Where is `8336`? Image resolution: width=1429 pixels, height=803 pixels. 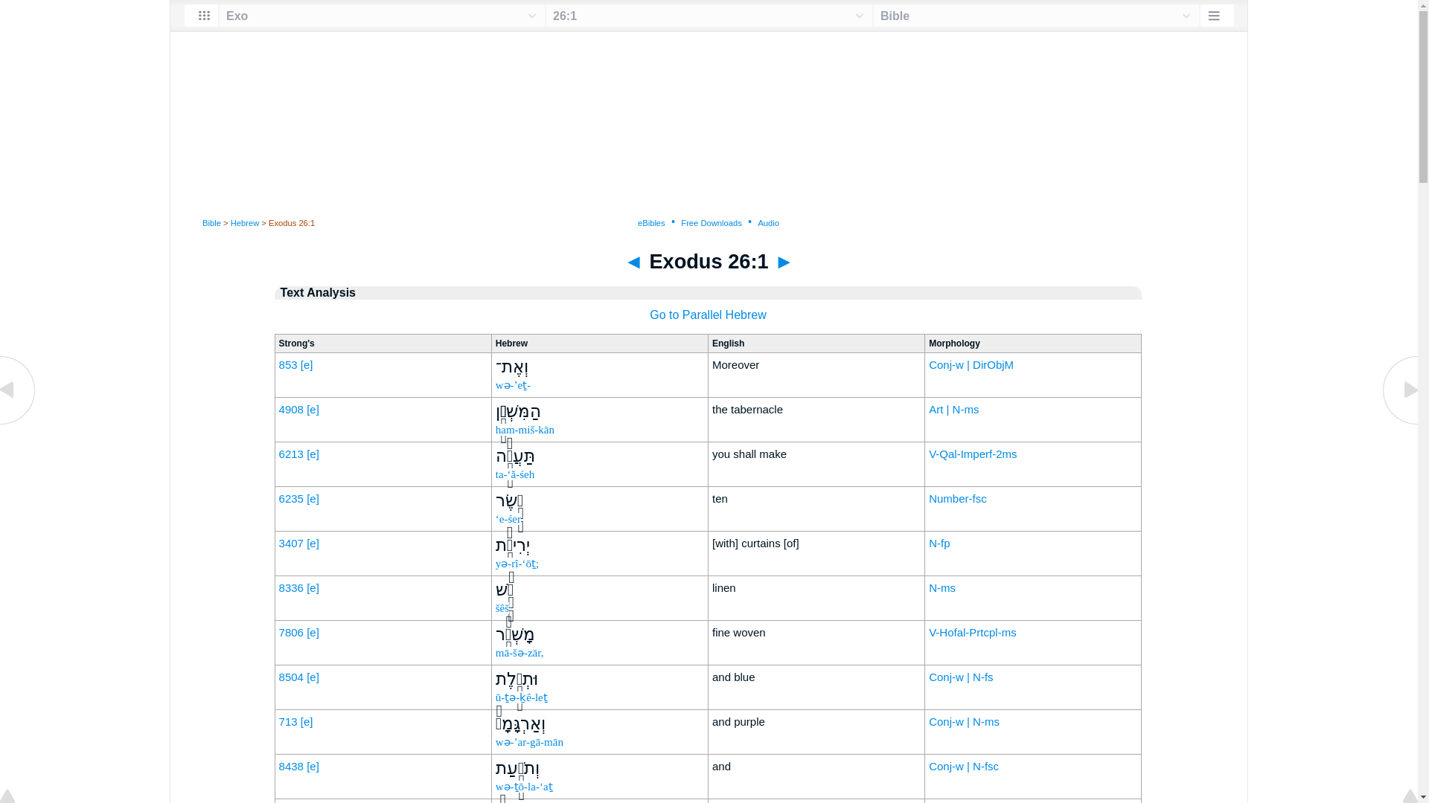 8336 is located at coordinates (290, 587).